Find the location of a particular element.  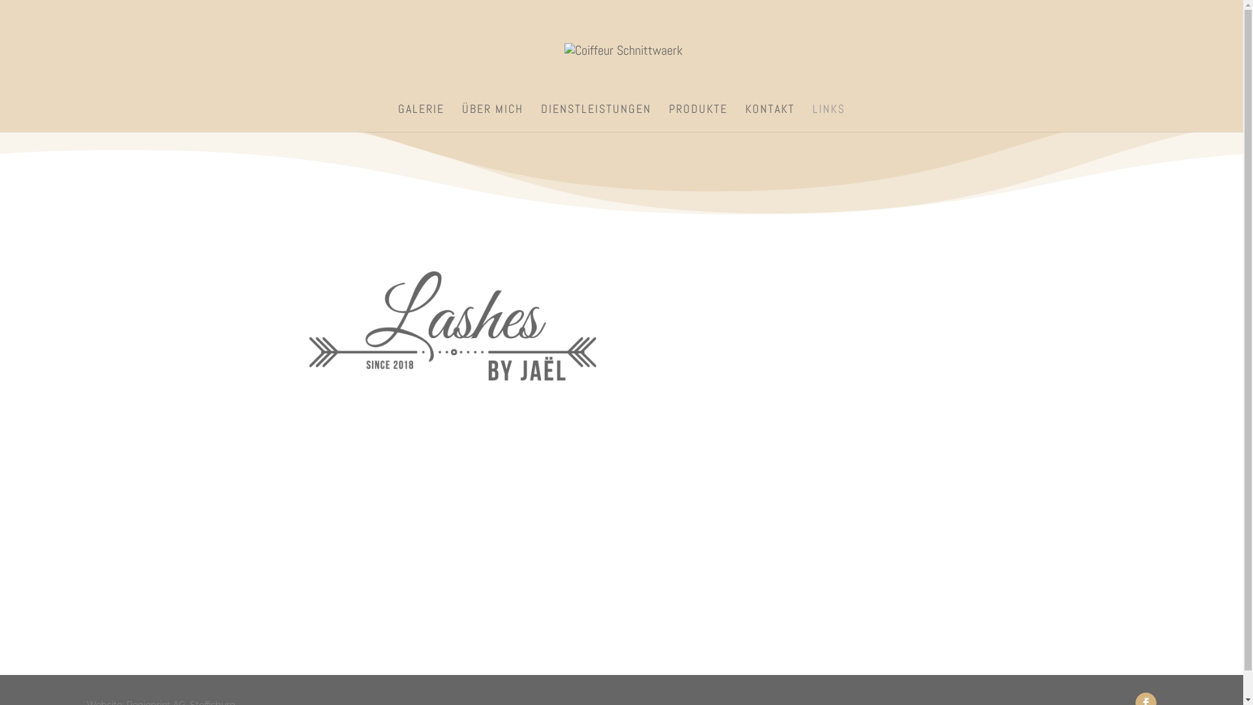

KONTAKT is located at coordinates (770, 118).